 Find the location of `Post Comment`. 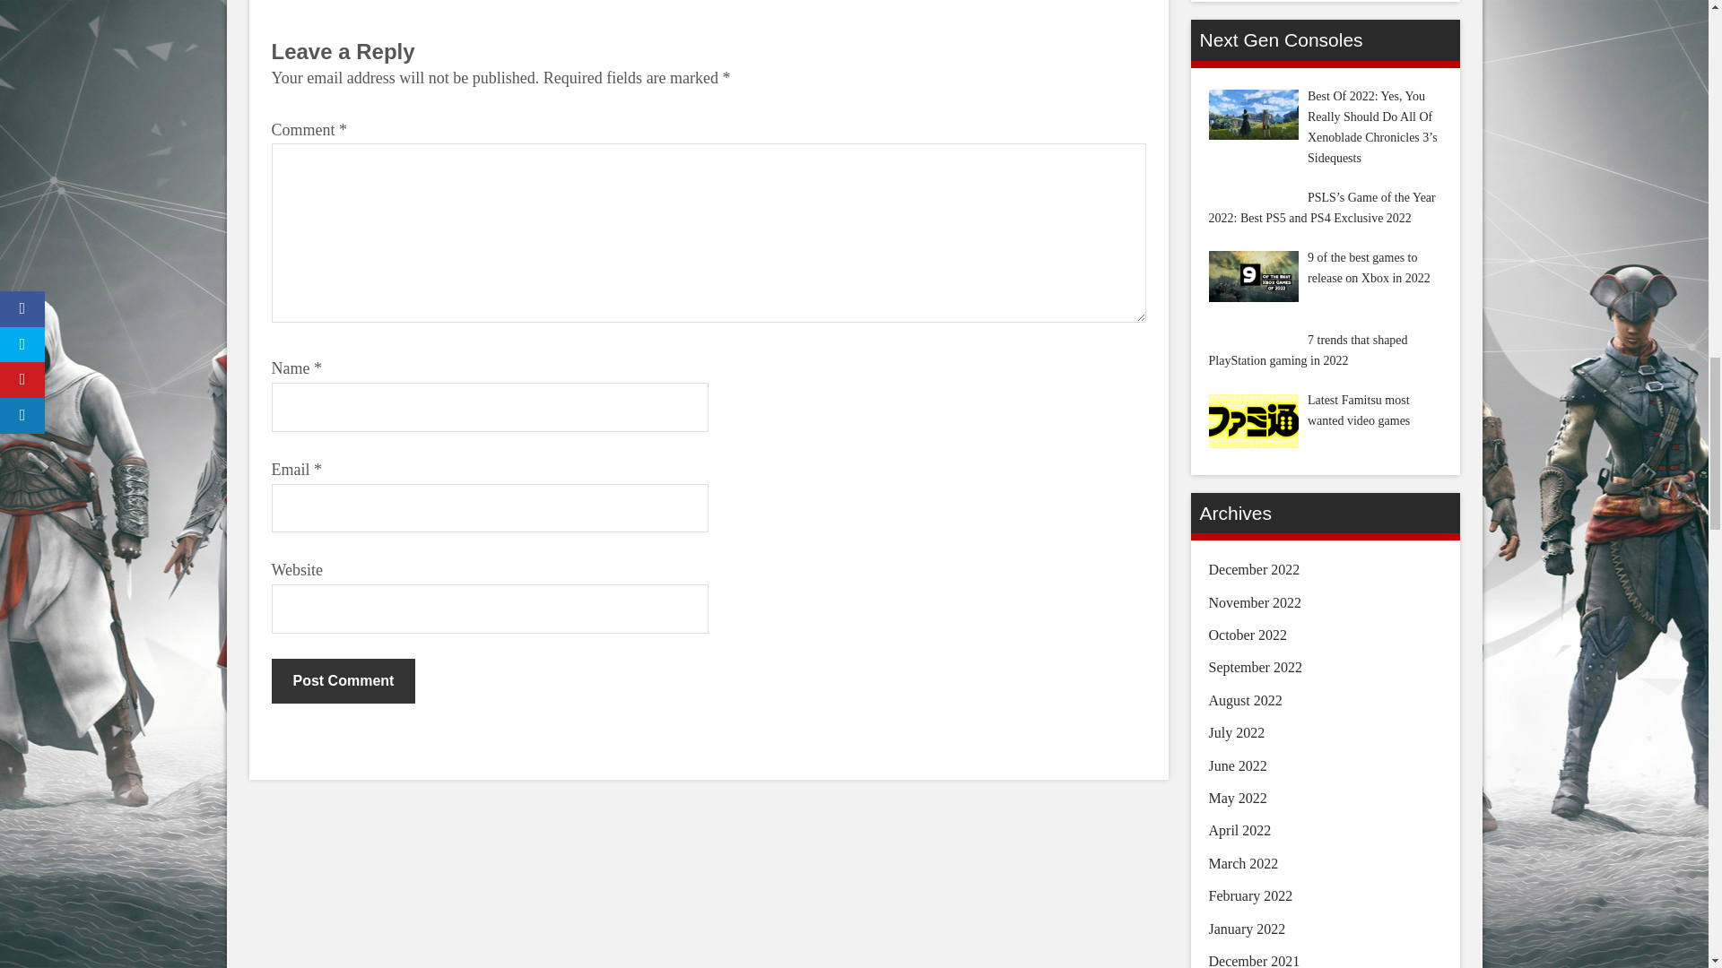

Post Comment is located at coordinates (343, 681).